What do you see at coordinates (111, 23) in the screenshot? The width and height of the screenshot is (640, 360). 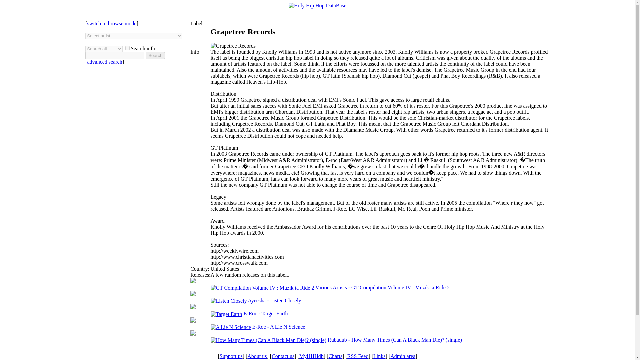 I see `switch to browse mode` at bounding box center [111, 23].